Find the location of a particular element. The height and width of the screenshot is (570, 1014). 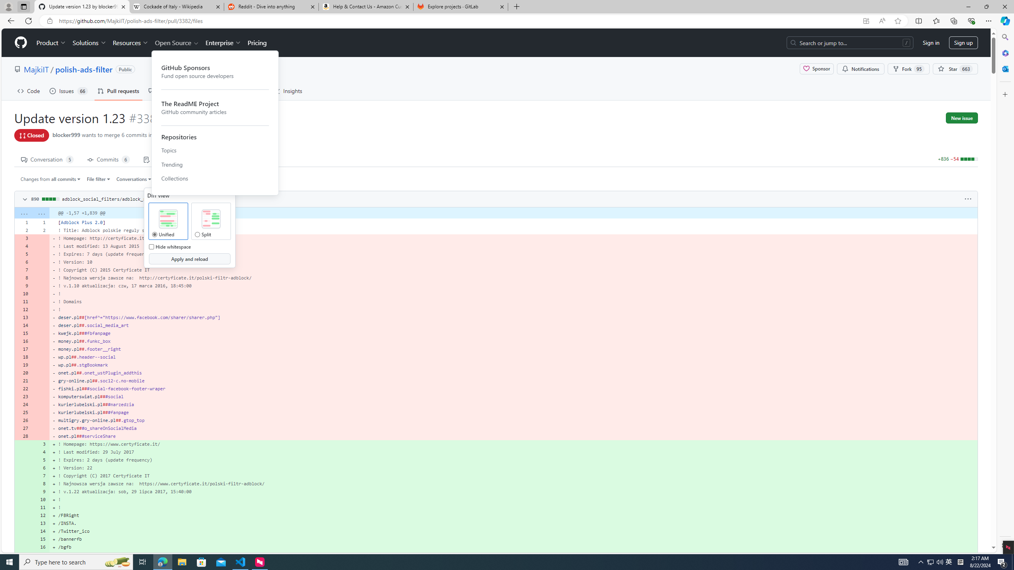

17 is located at coordinates (41, 555).